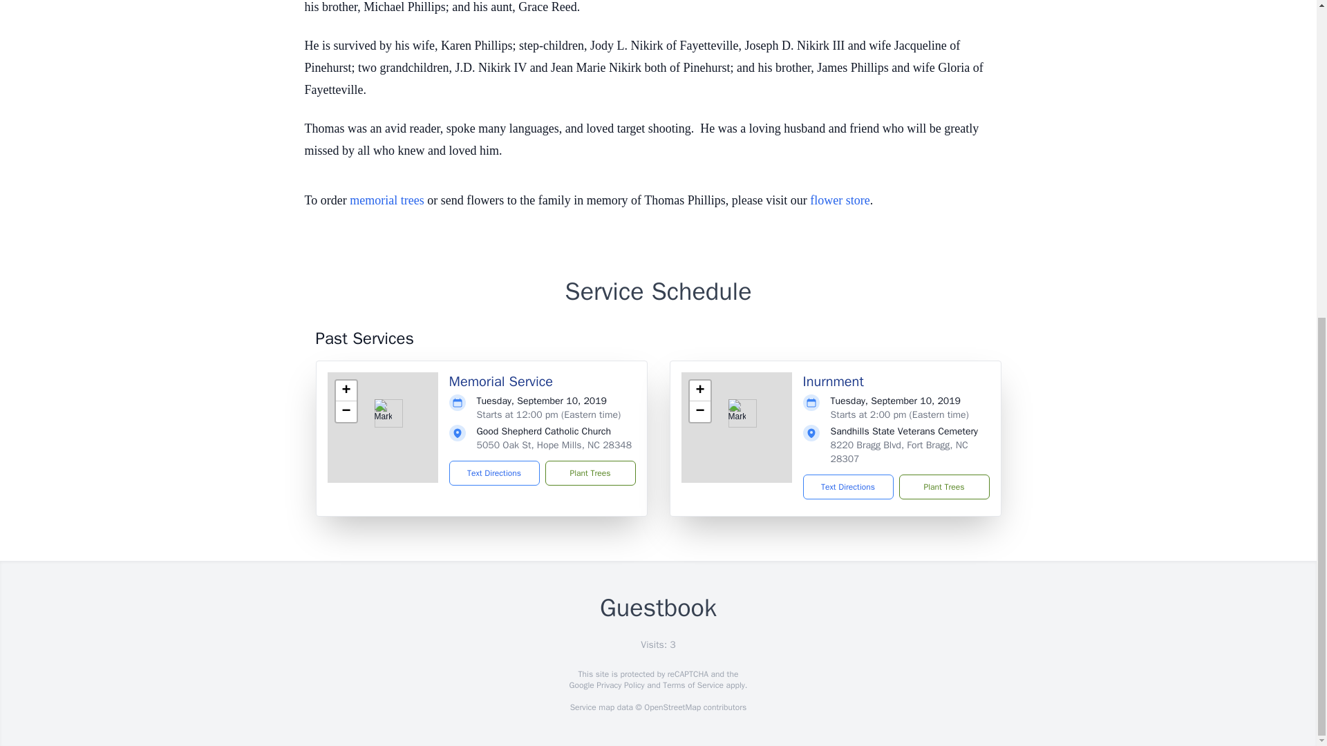 The width and height of the screenshot is (1327, 746). What do you see at coordinates (699, 391) in the screenshot?
I see `Zoom in` at bounding box center [699, 391].